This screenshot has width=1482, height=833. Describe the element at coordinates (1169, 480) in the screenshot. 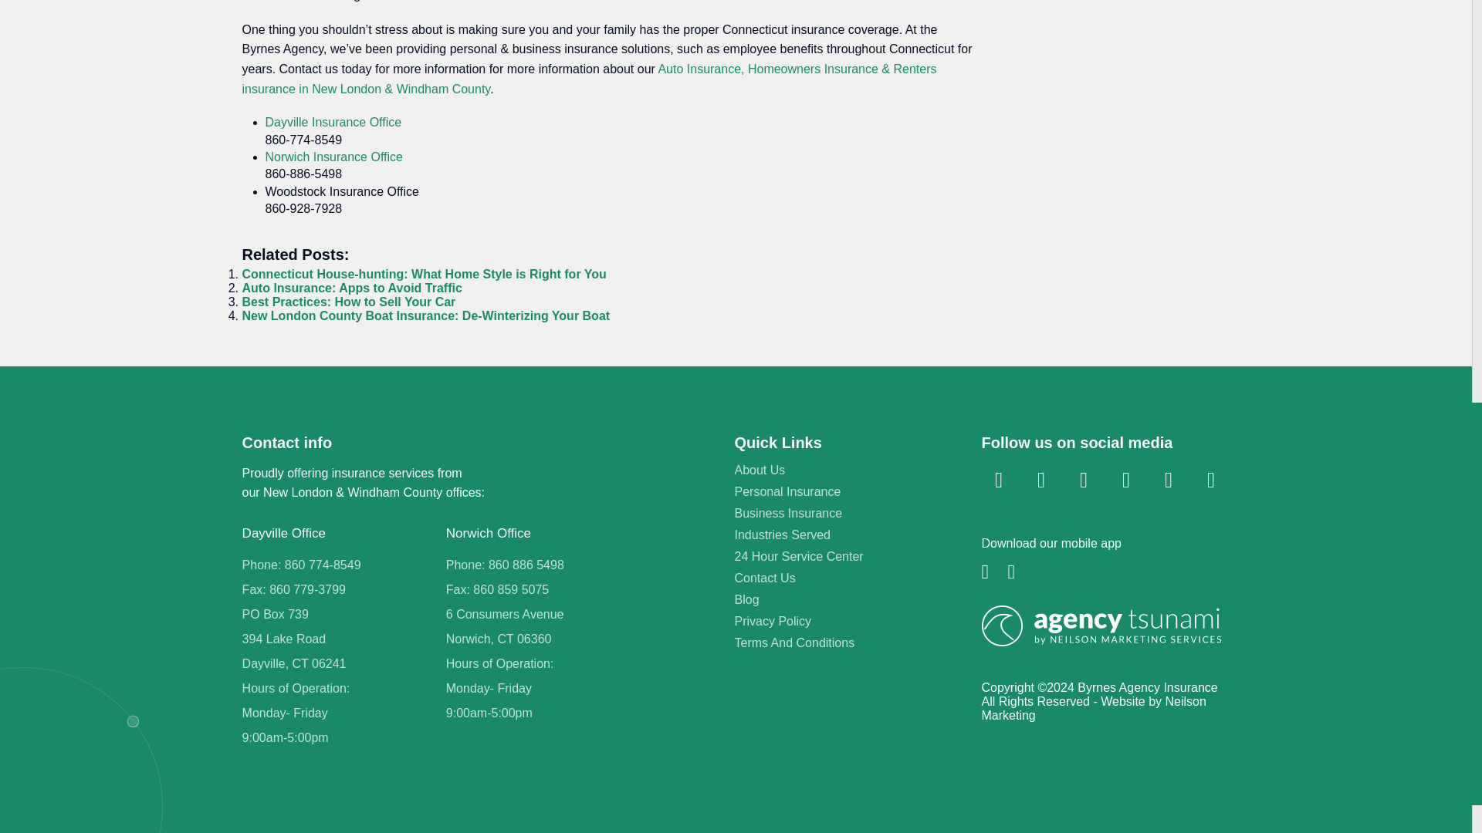

I see `Official Pinterest channel` at that location.